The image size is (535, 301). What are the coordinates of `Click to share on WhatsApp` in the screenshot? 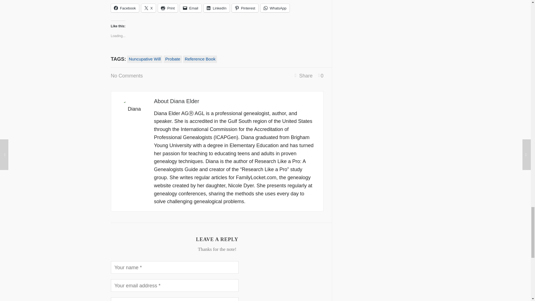 It's located at (275, 8).